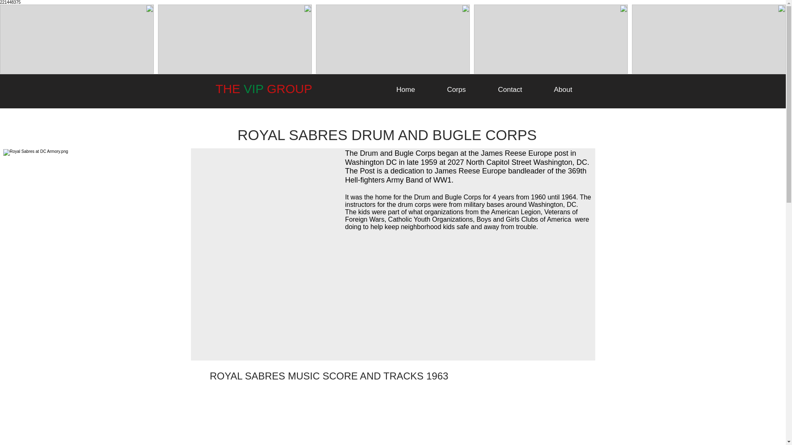 This screenshot has width=792, height=445. I want to click on Contact, so click(509, 89).